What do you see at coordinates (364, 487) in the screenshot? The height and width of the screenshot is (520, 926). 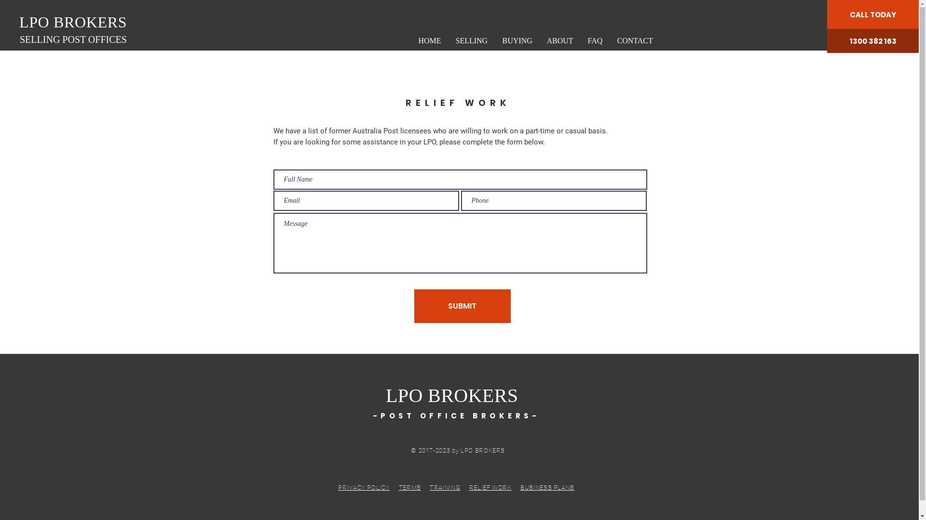 I see `PRIVACY POLICY` at bounding box center [364, 487].